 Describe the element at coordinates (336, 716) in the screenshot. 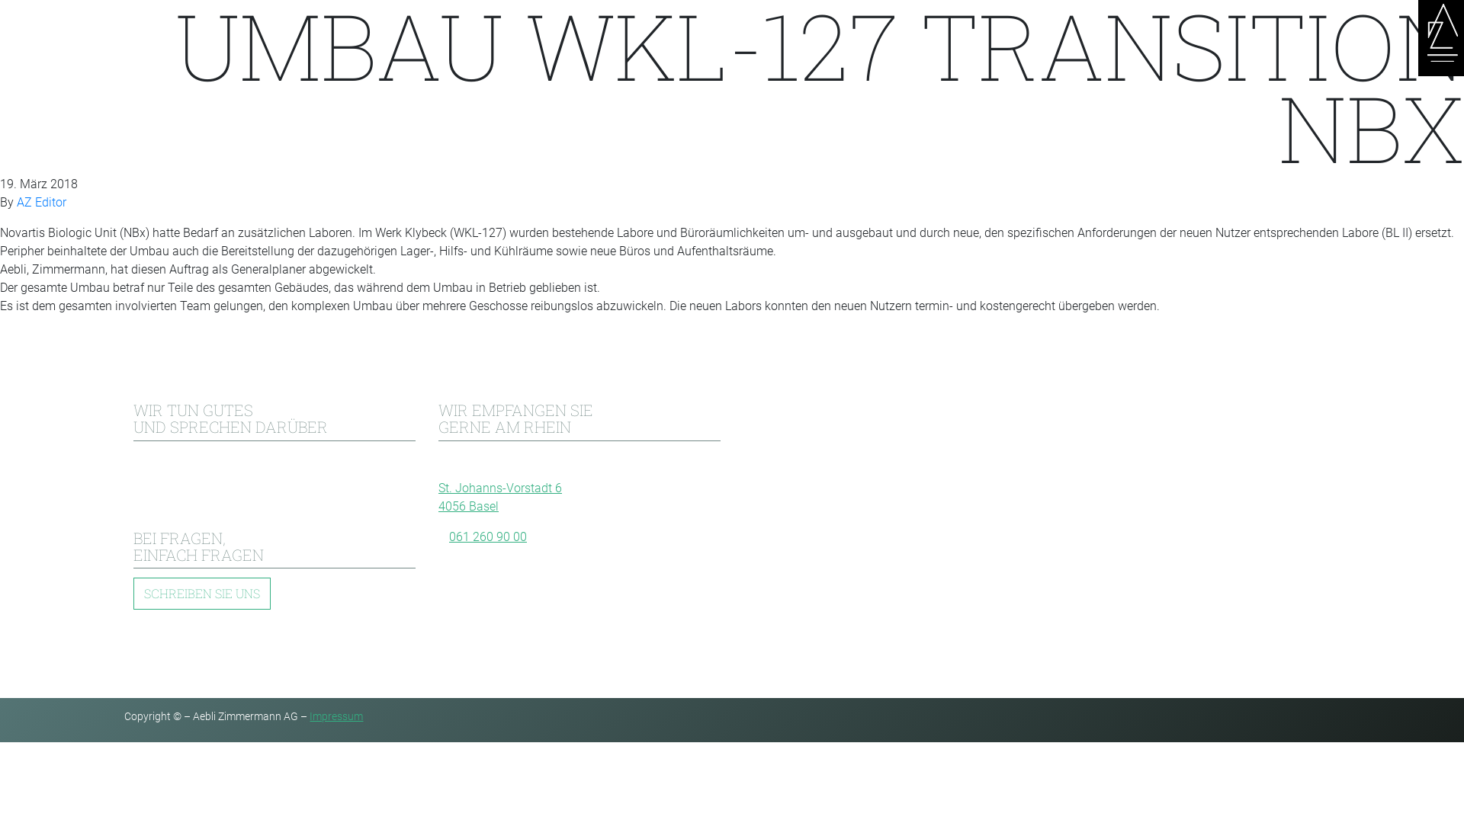

I see `Impressum` at that location.